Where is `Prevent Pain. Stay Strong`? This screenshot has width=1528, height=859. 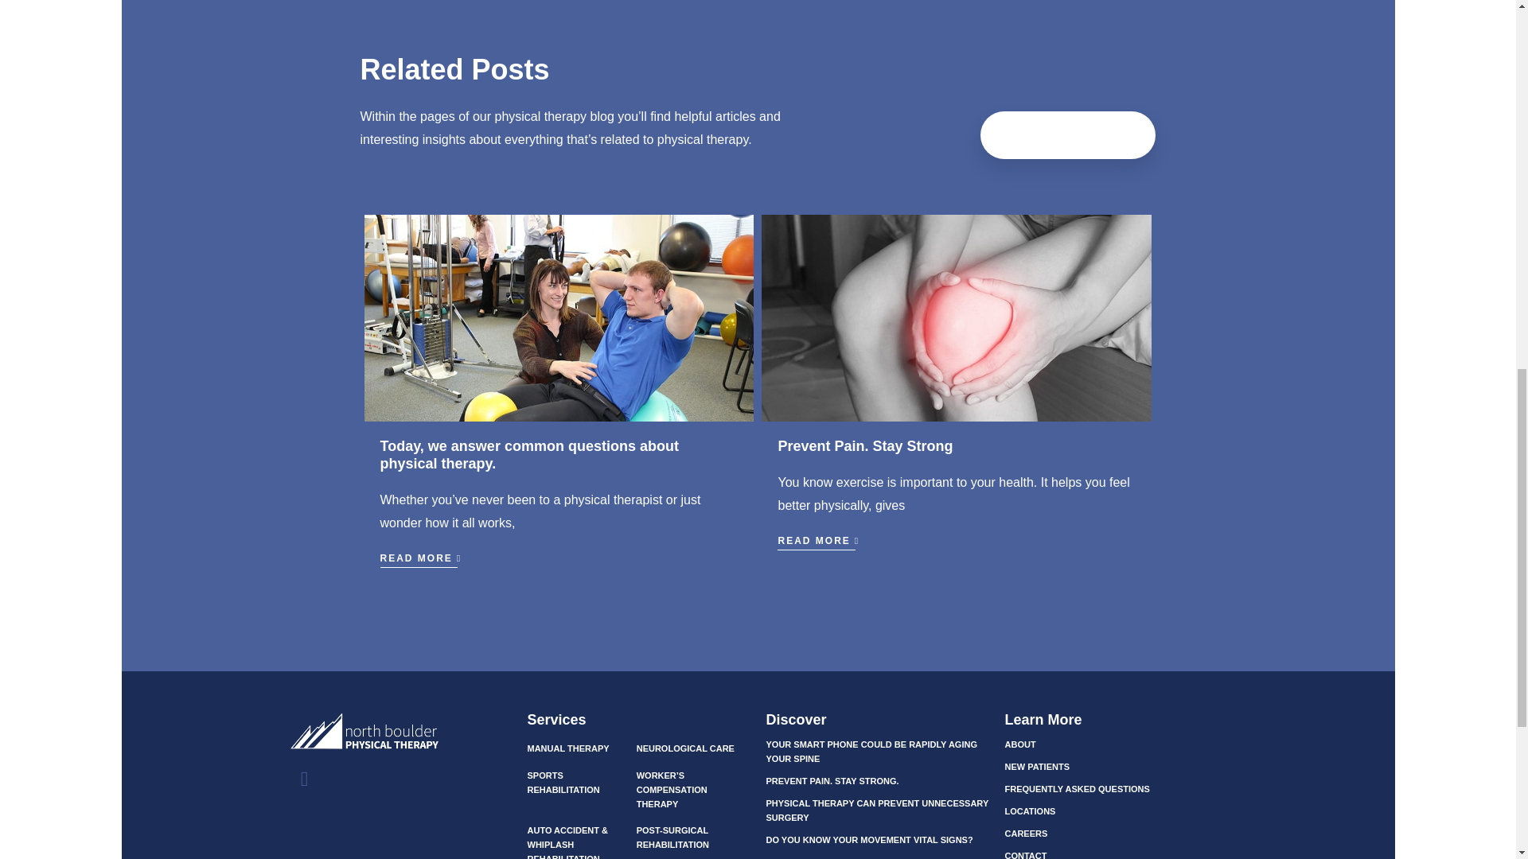
Prevent Pain. Stay Strong is located at coordinates (864, 445).